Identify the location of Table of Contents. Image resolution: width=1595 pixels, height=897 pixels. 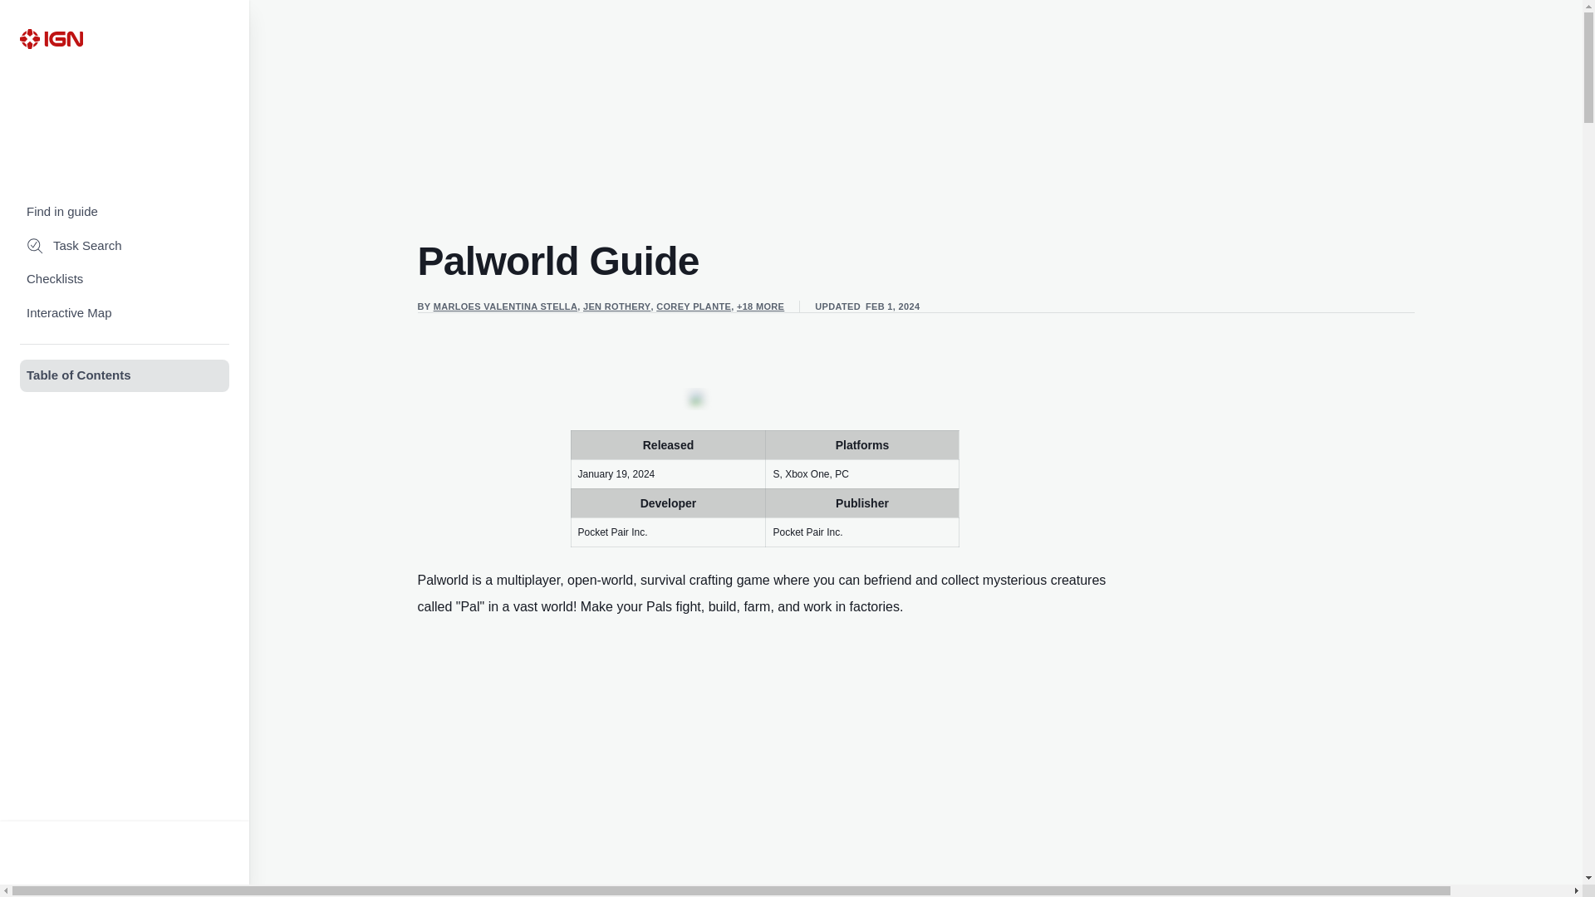
(125, 375).